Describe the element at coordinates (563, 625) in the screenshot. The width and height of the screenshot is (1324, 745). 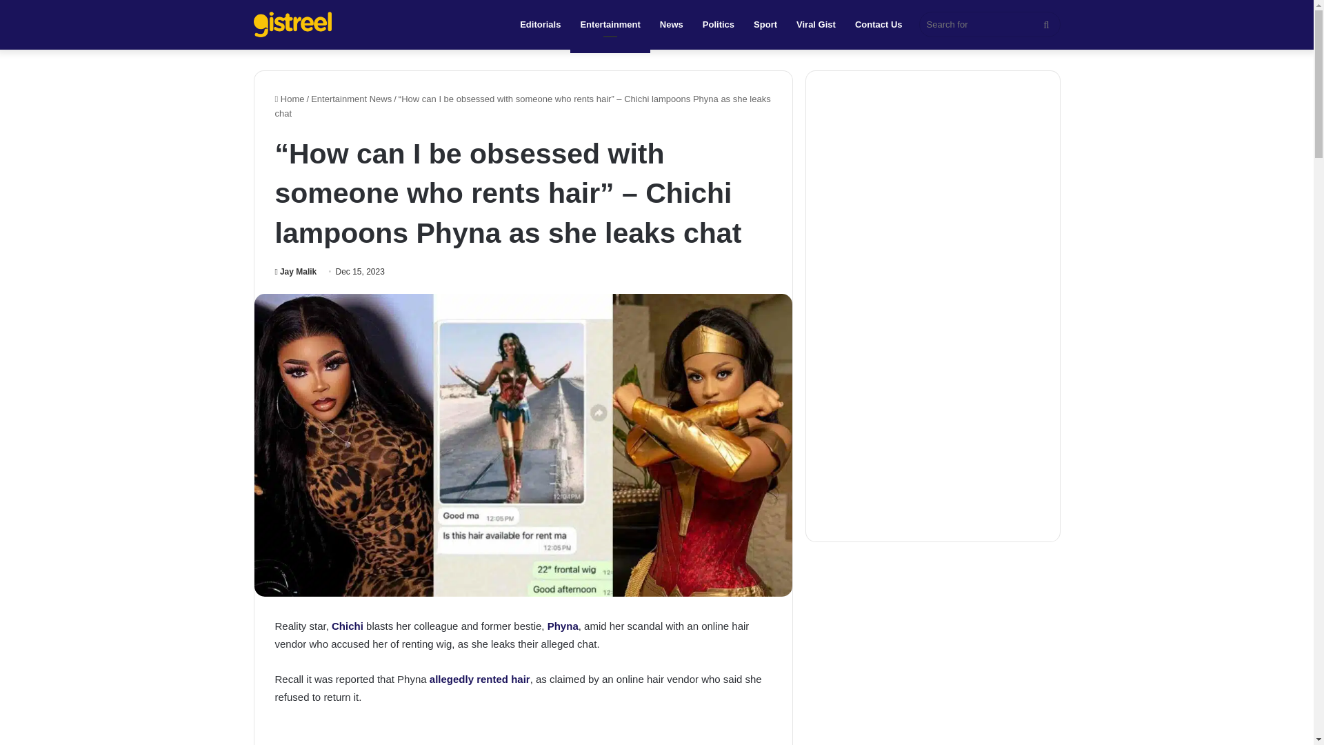
I see `Phyna` at that location.